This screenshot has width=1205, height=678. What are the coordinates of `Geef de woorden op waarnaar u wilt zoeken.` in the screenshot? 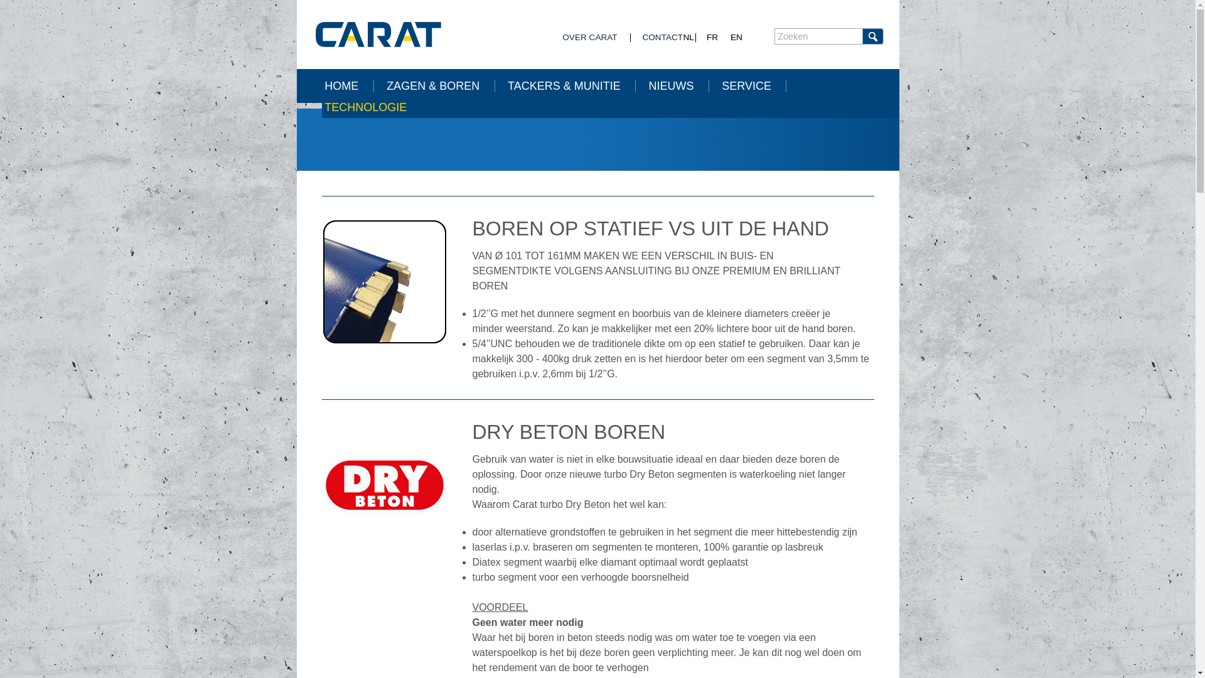 It's located at (818, 36).